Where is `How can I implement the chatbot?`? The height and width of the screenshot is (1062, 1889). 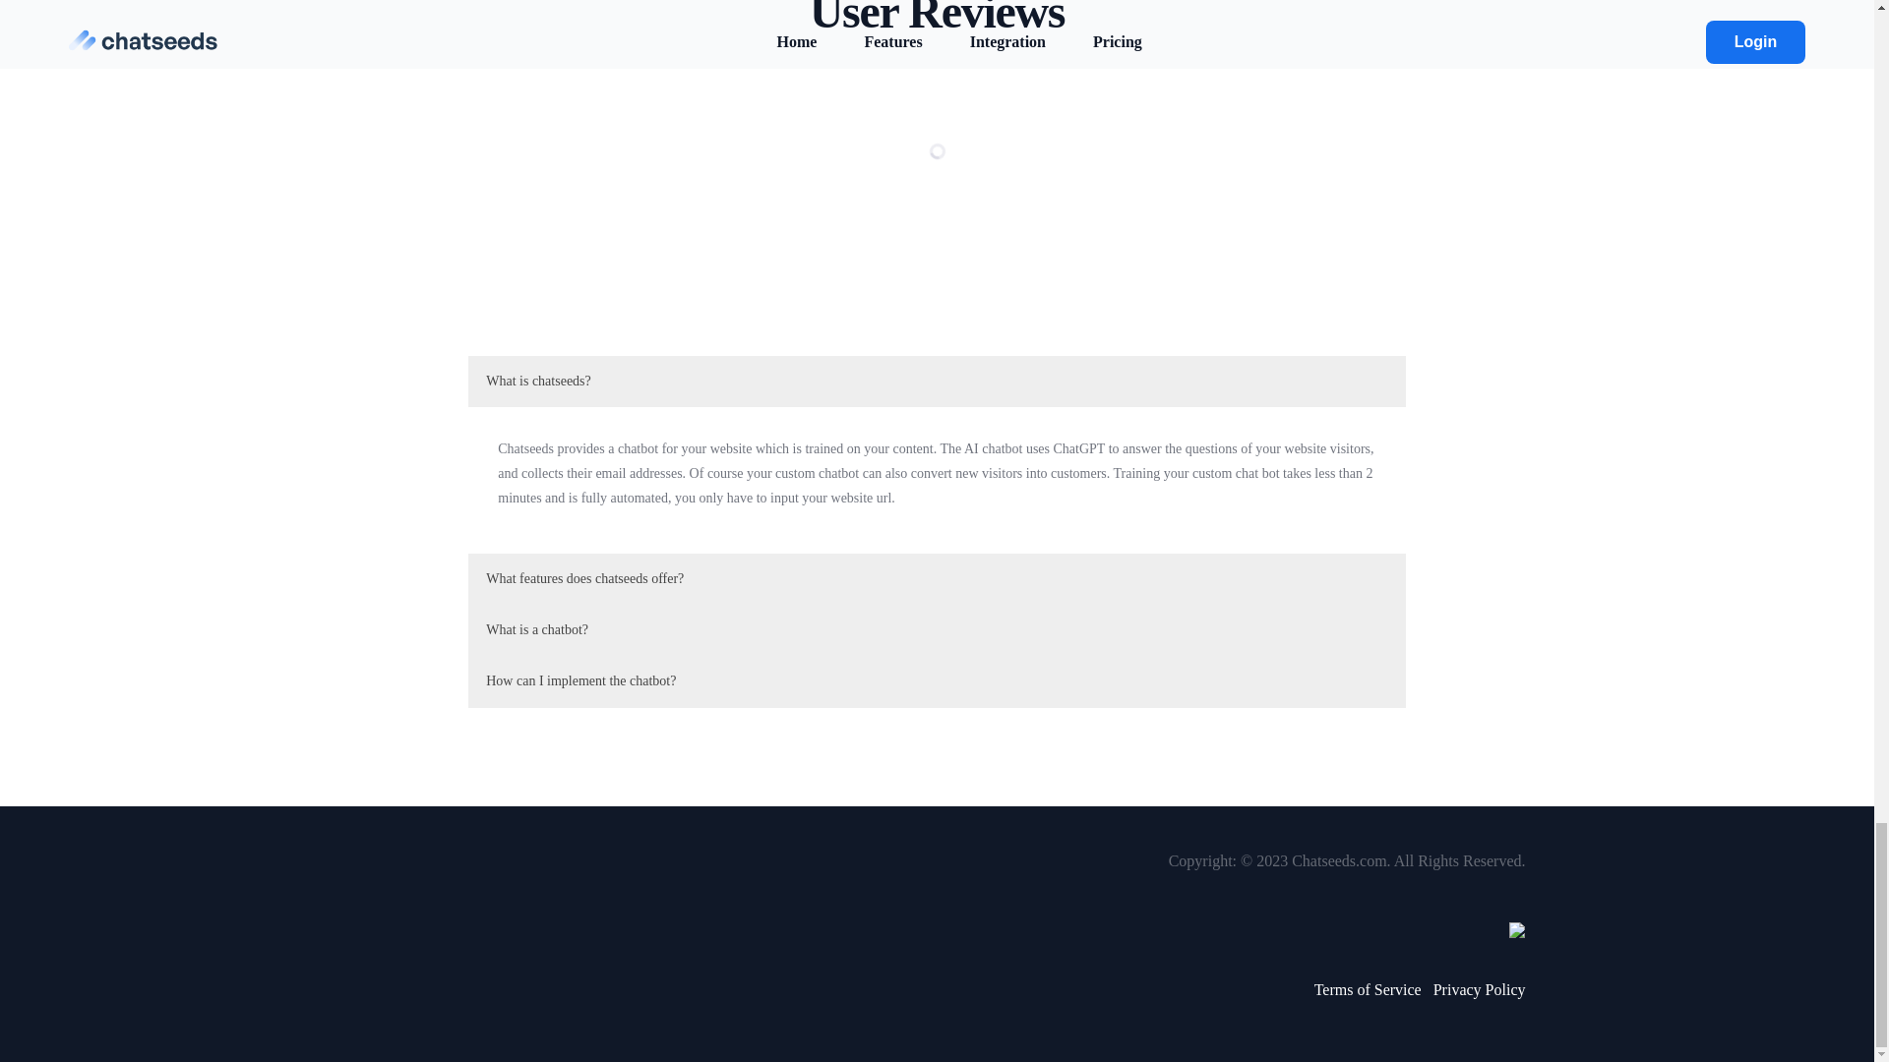 How can I implement the chatbot? is located at coordinates (937, 681).